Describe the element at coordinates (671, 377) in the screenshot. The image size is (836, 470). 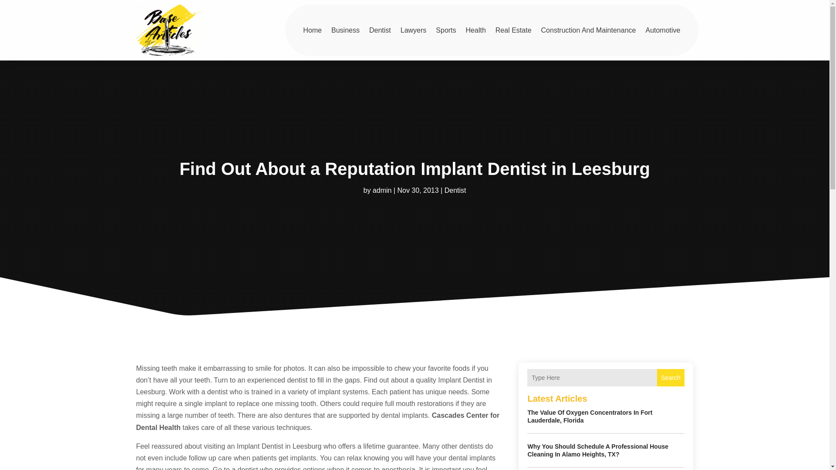
I see `Search` at that location.